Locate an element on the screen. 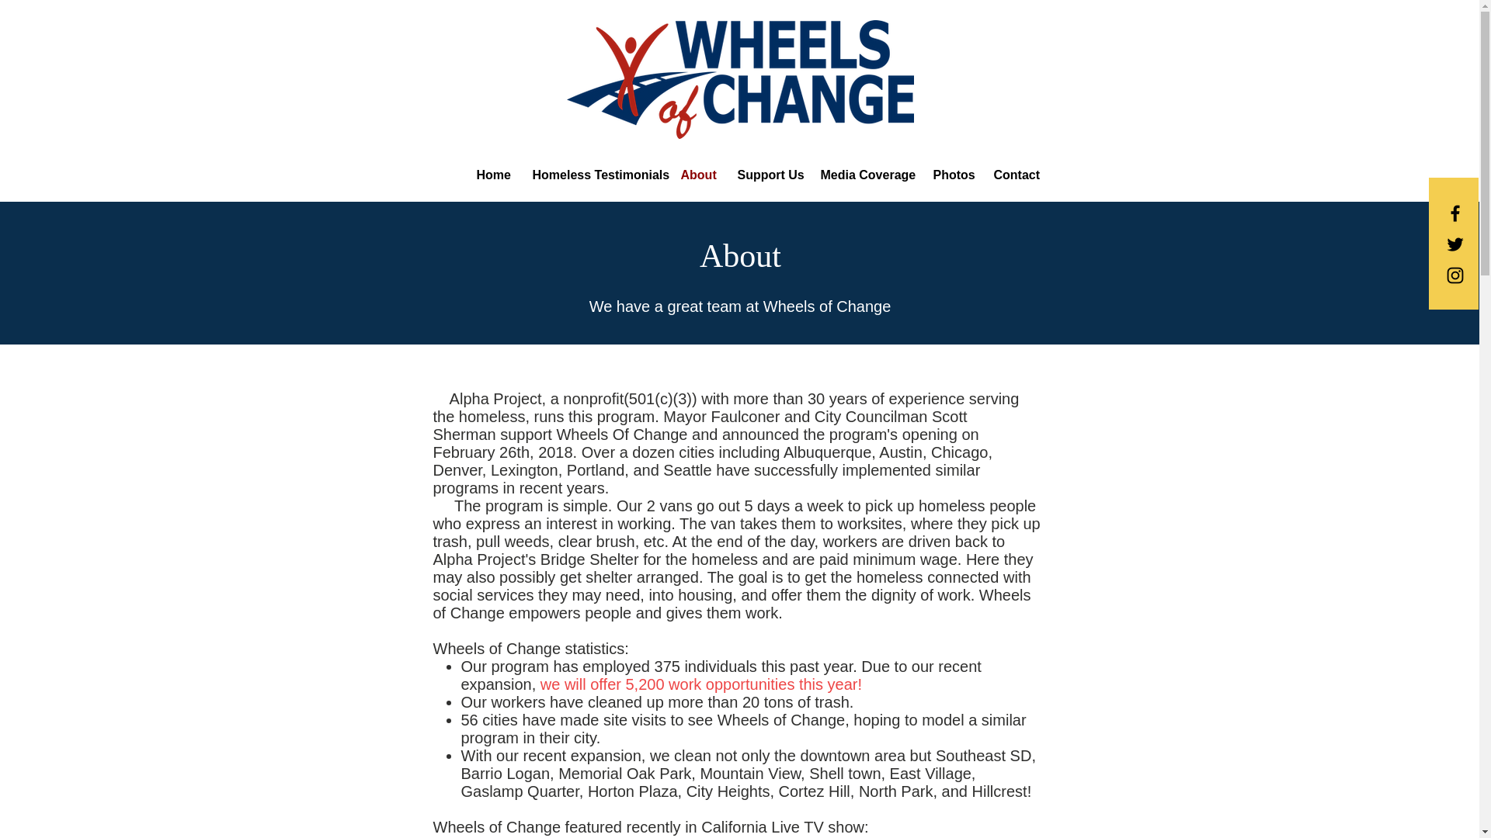  About is located at coordinates (697, 174).